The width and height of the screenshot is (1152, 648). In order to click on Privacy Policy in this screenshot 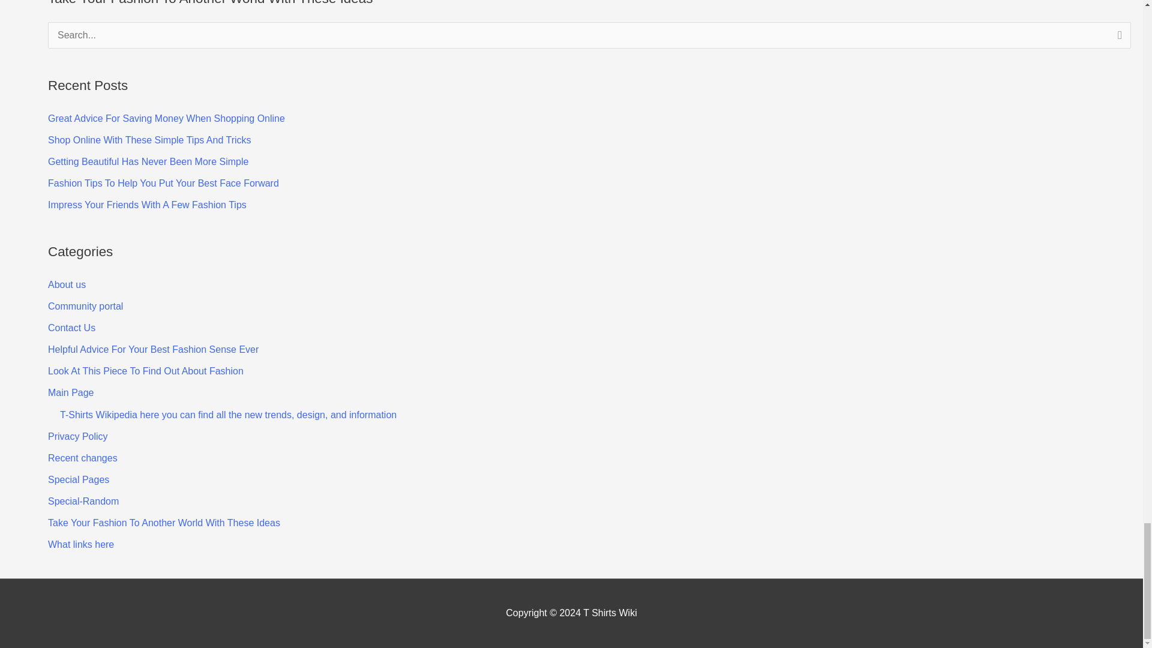, I will do `click(78, 436)`.